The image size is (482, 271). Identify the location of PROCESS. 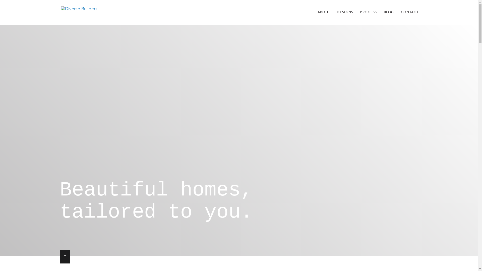
(369, 18).